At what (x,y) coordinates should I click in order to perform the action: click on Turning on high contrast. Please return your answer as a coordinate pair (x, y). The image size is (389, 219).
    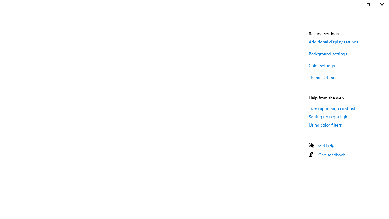
    Looking at the image, I should click on (332, 108).